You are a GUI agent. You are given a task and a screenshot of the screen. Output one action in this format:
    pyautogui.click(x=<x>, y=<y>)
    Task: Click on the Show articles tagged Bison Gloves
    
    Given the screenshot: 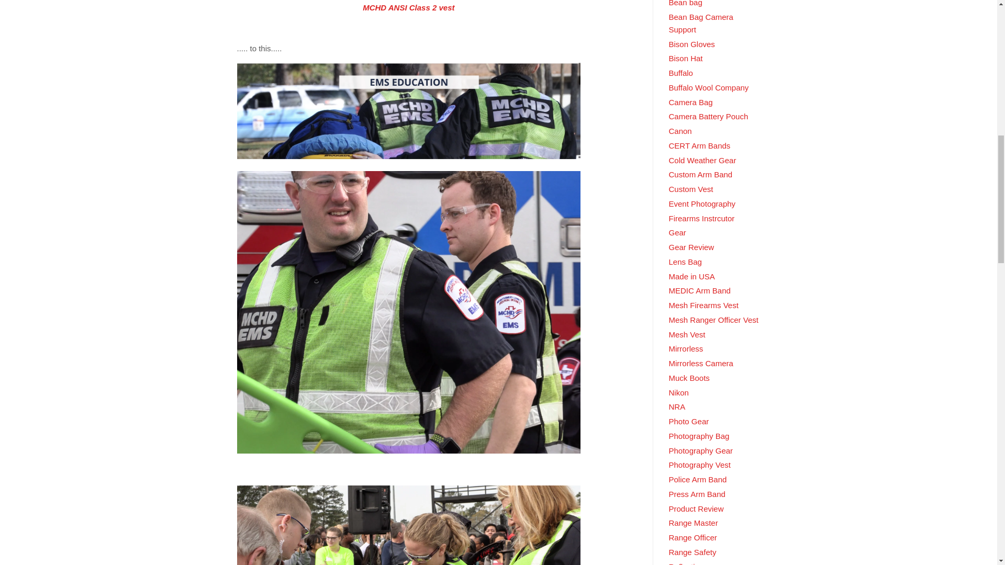 What is the action you would take?
    pyautogui.click(x=692, y=44)
    